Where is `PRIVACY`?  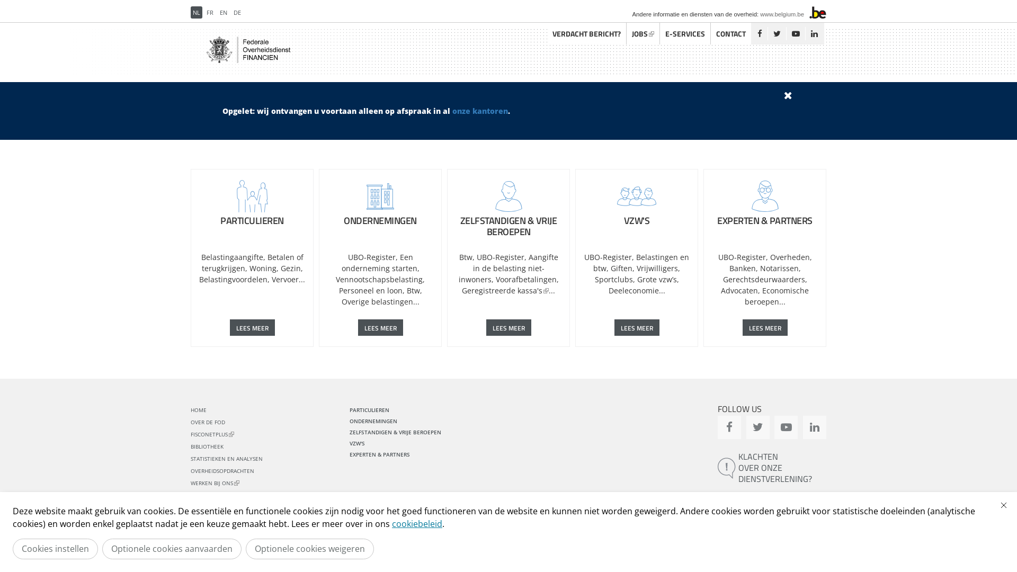
PRIVACY is located at coordinates (269, 548).